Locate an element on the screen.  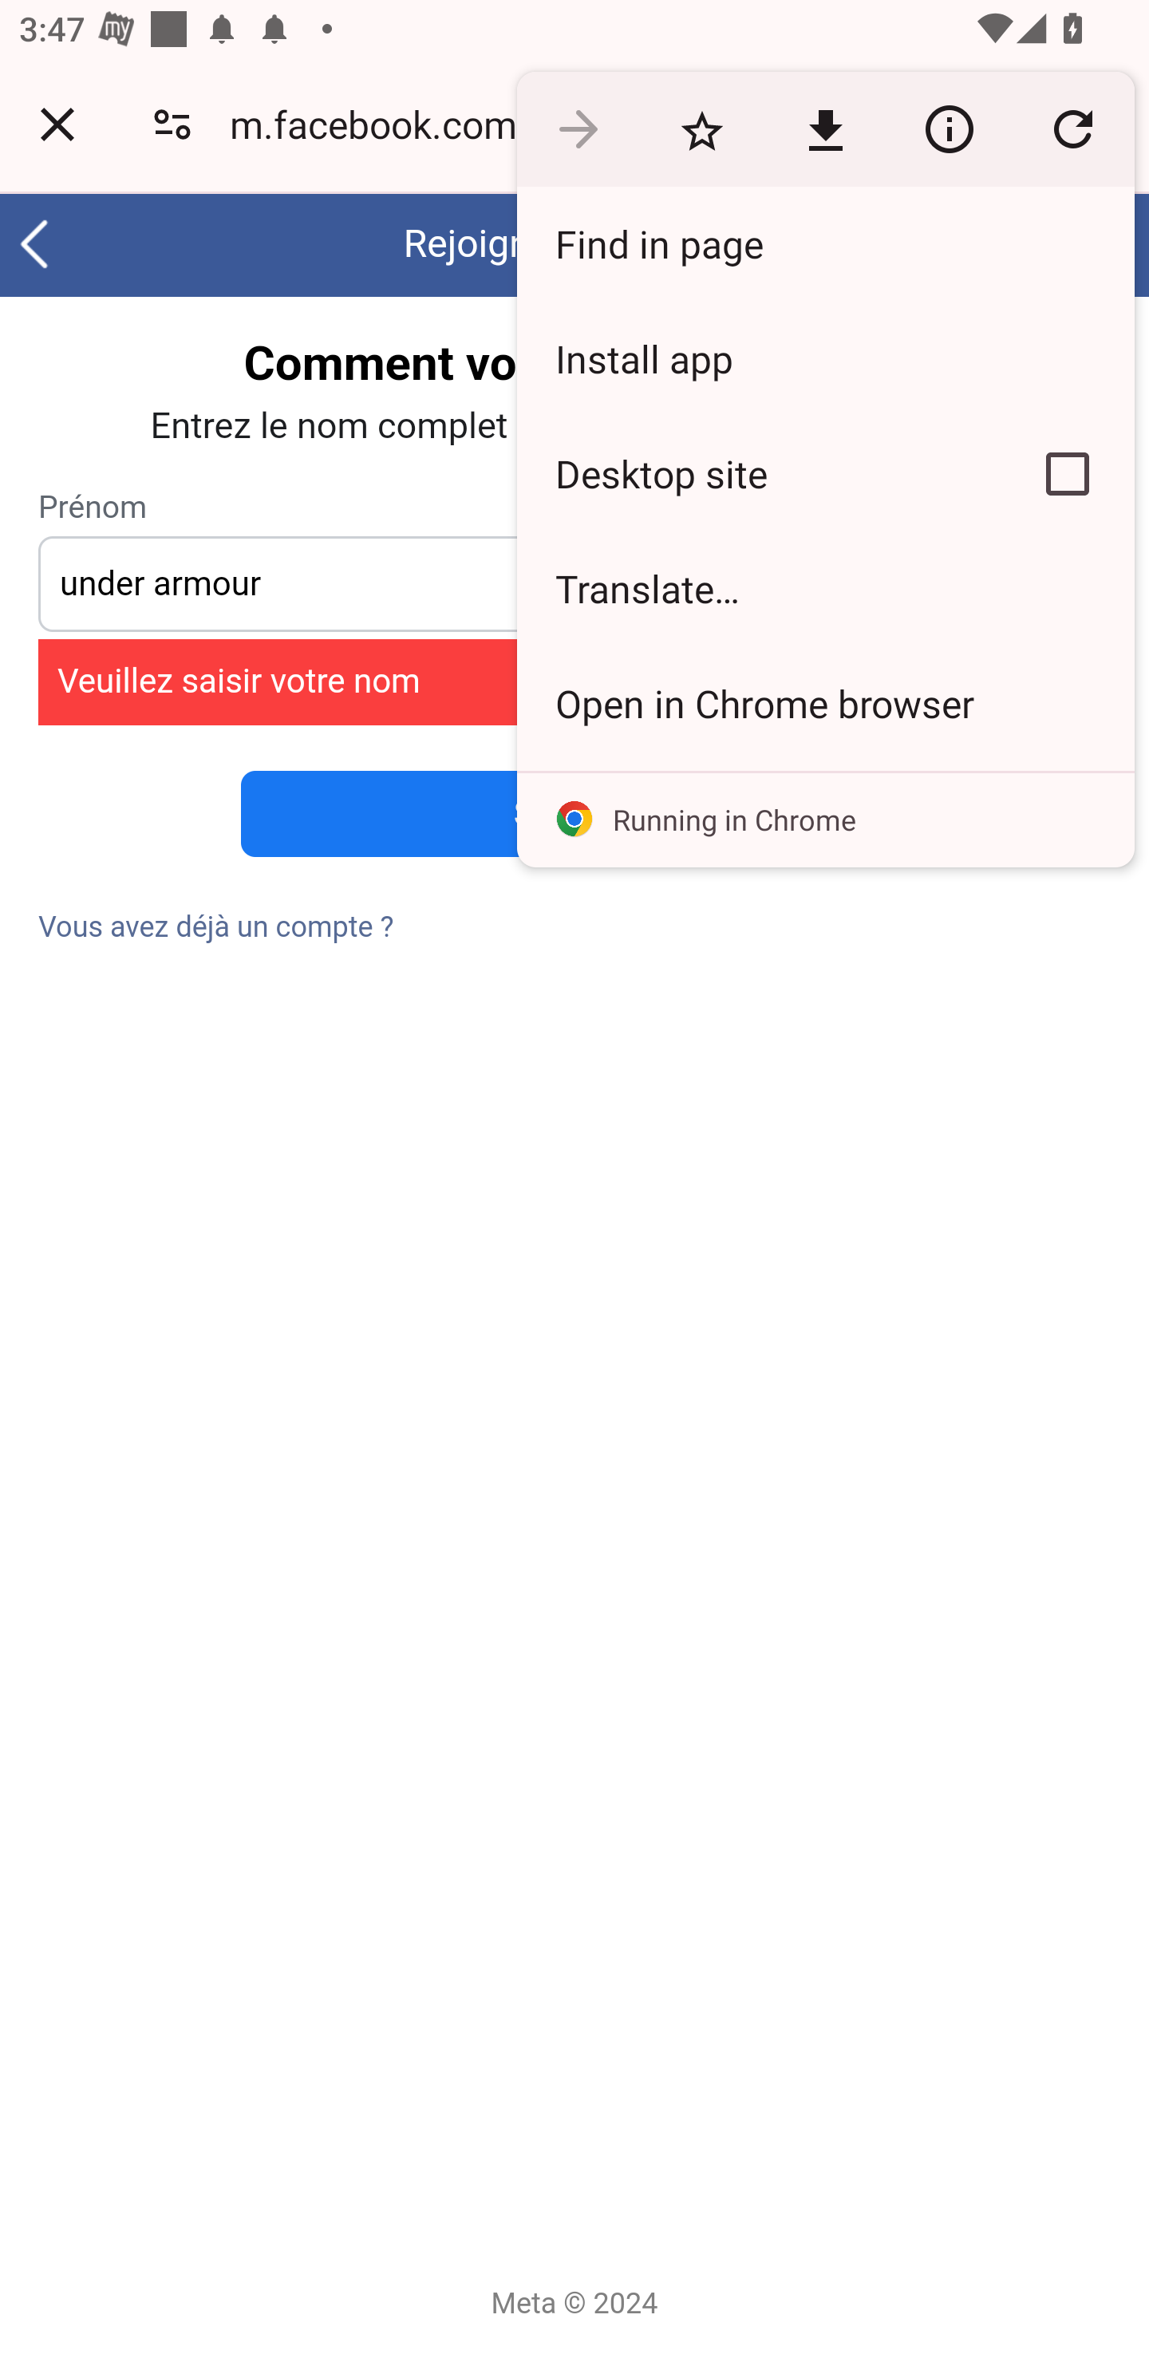
Translate… is located at coordinates (826, 589).